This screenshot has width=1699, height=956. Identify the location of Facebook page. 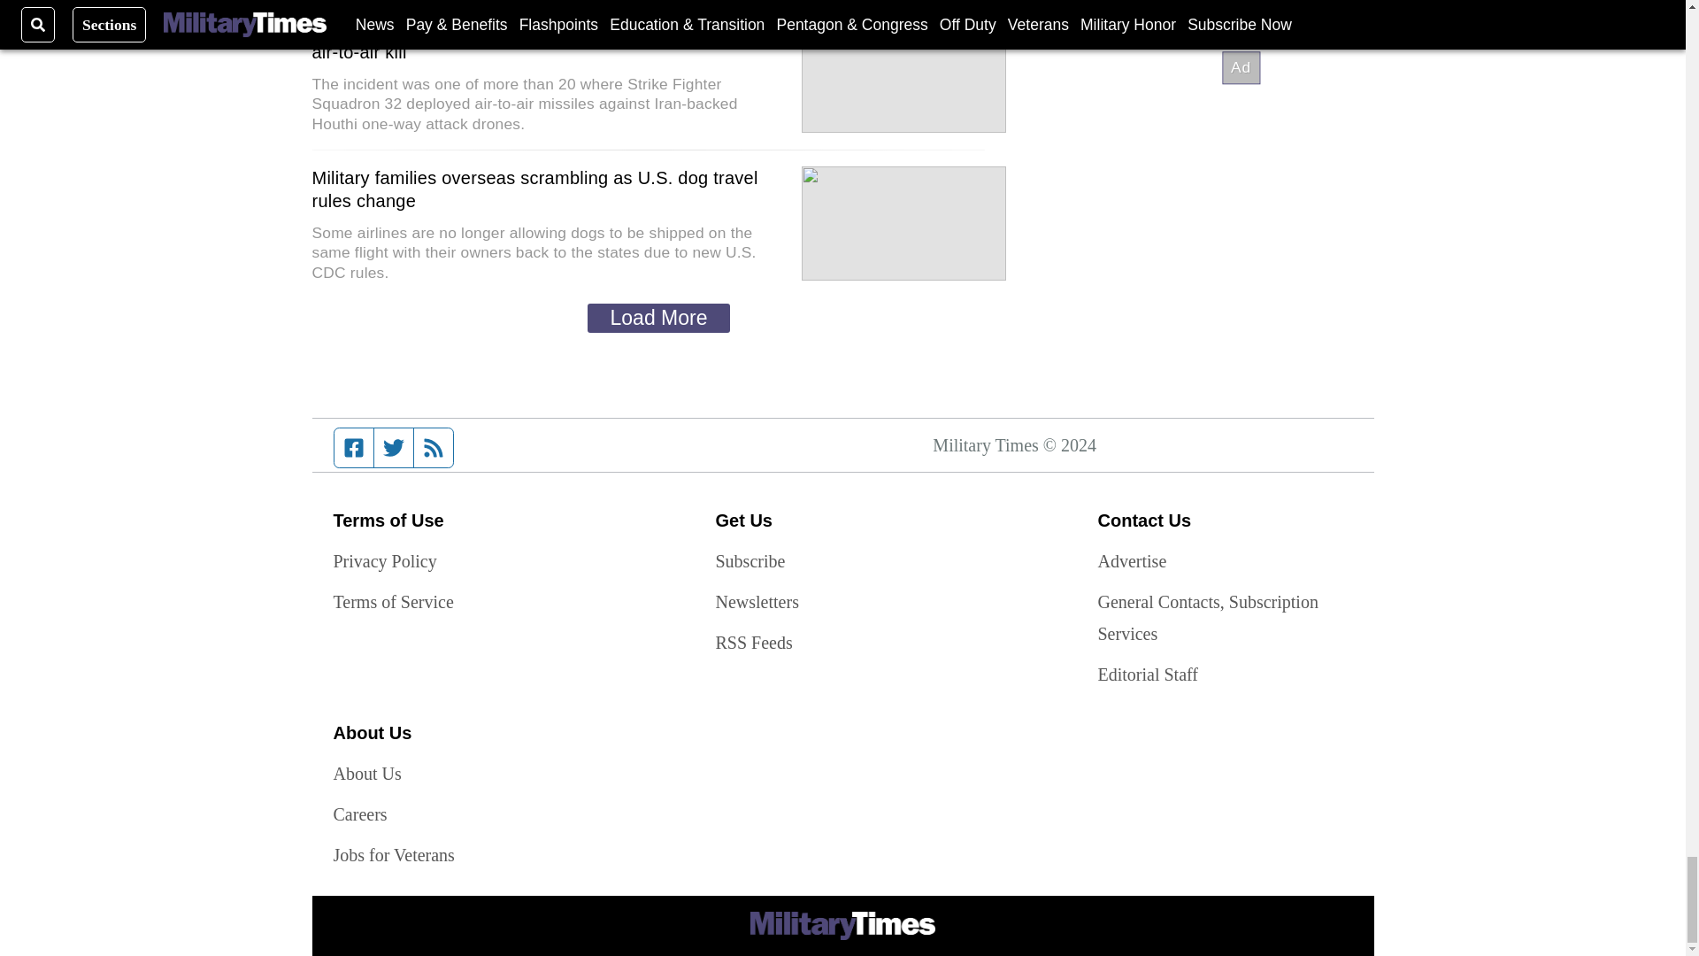
(354, 448).